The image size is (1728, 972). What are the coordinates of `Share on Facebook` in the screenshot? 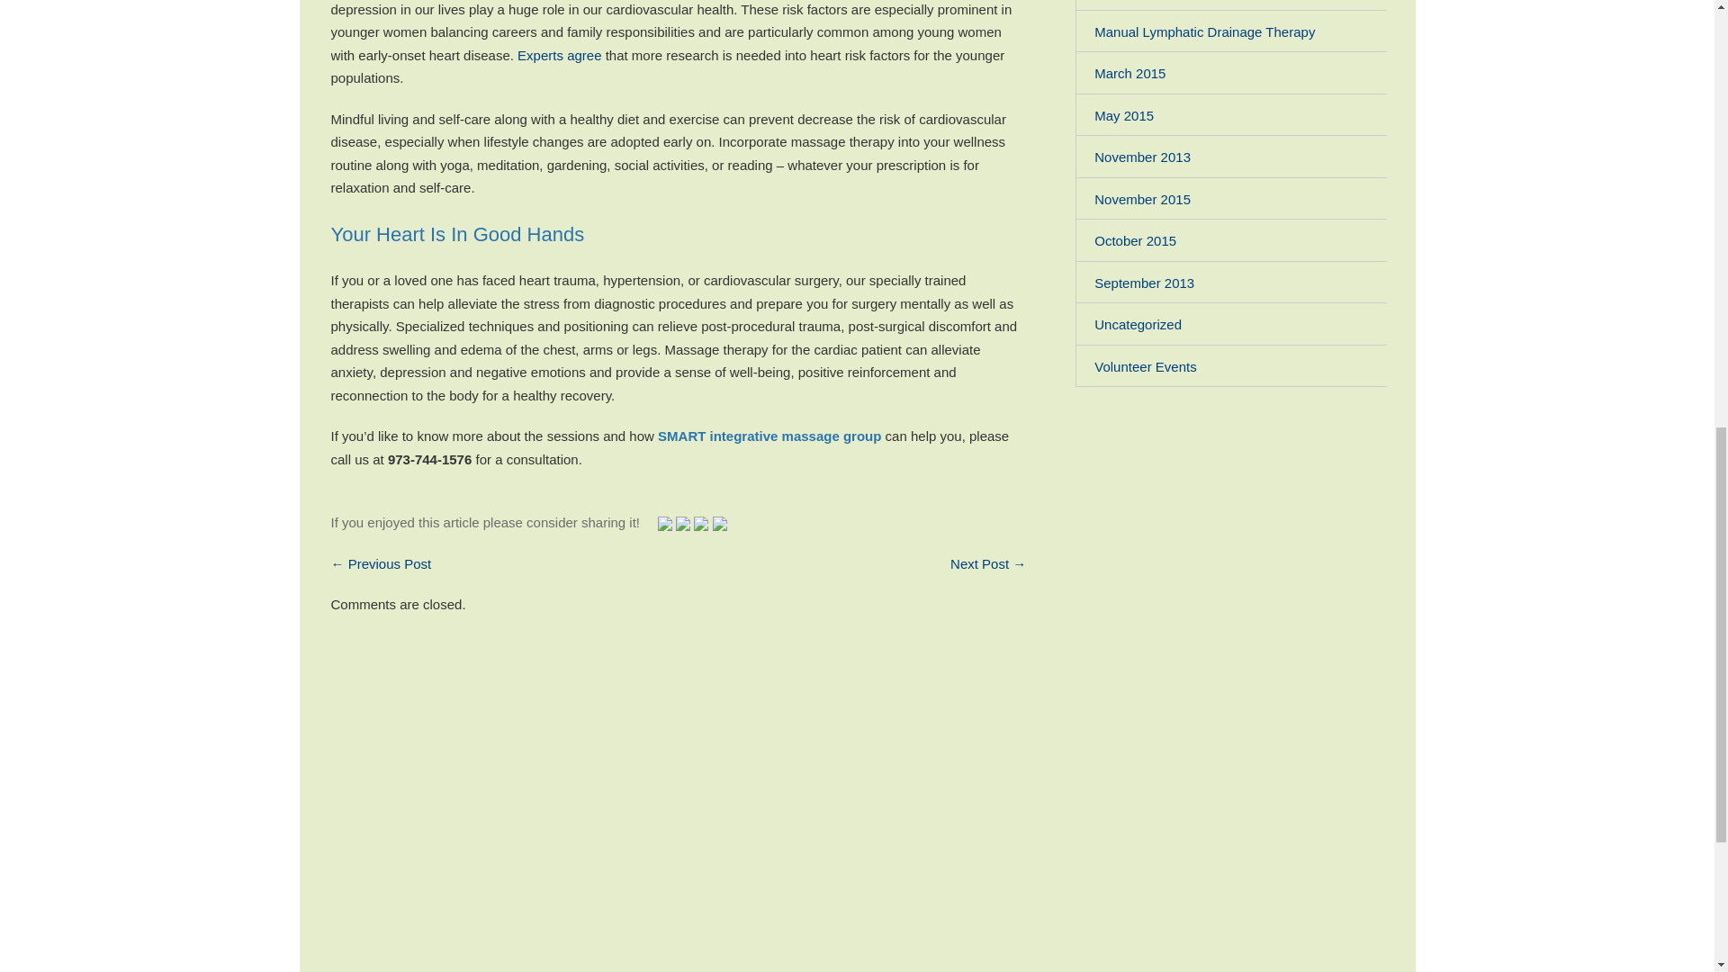 It's located at (701, 522).